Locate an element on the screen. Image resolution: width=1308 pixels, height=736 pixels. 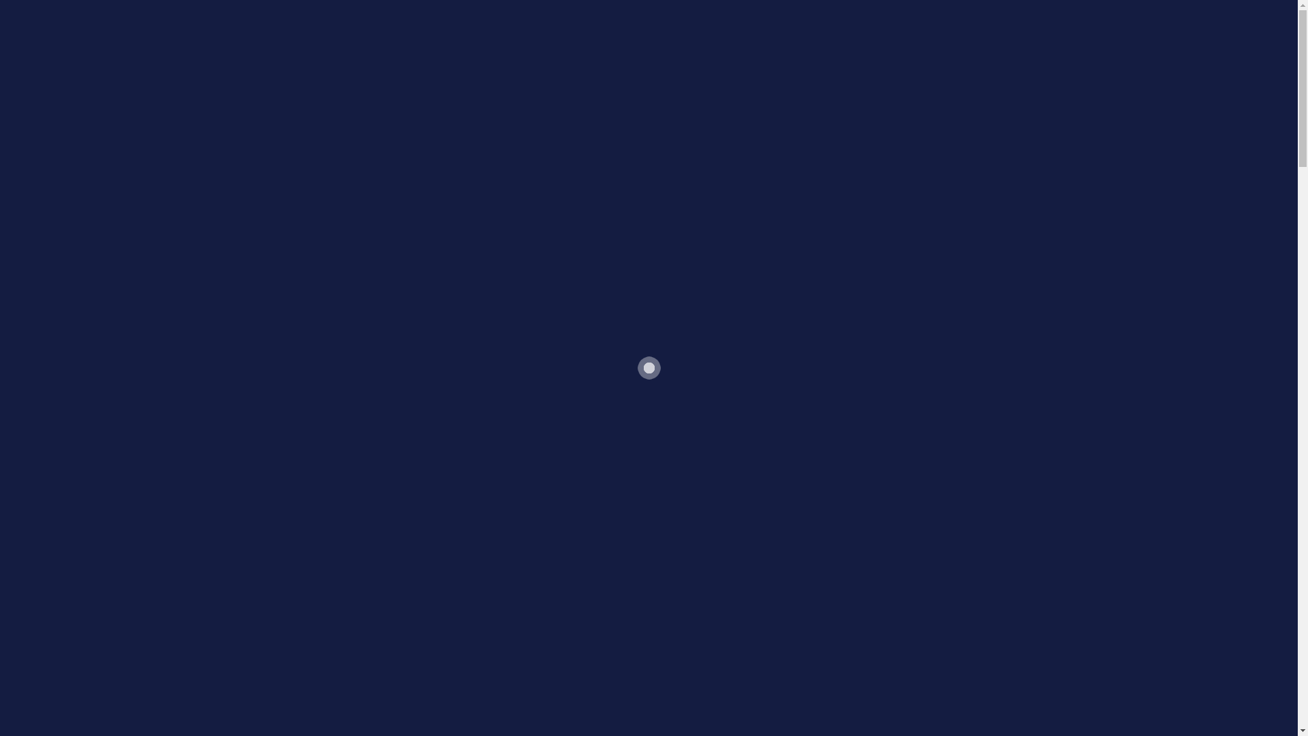
TOYO TIRES is located at coordinates (362, 8).